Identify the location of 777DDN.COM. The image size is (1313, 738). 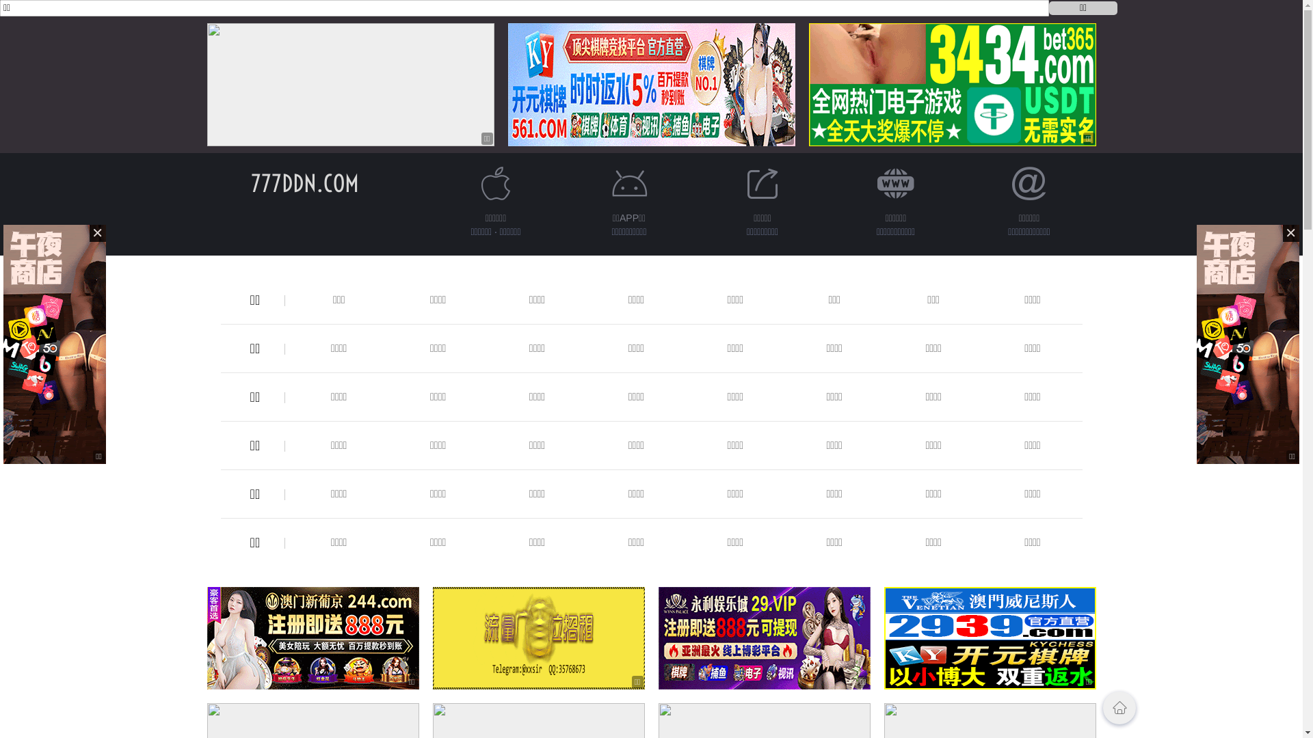
(304, 183).